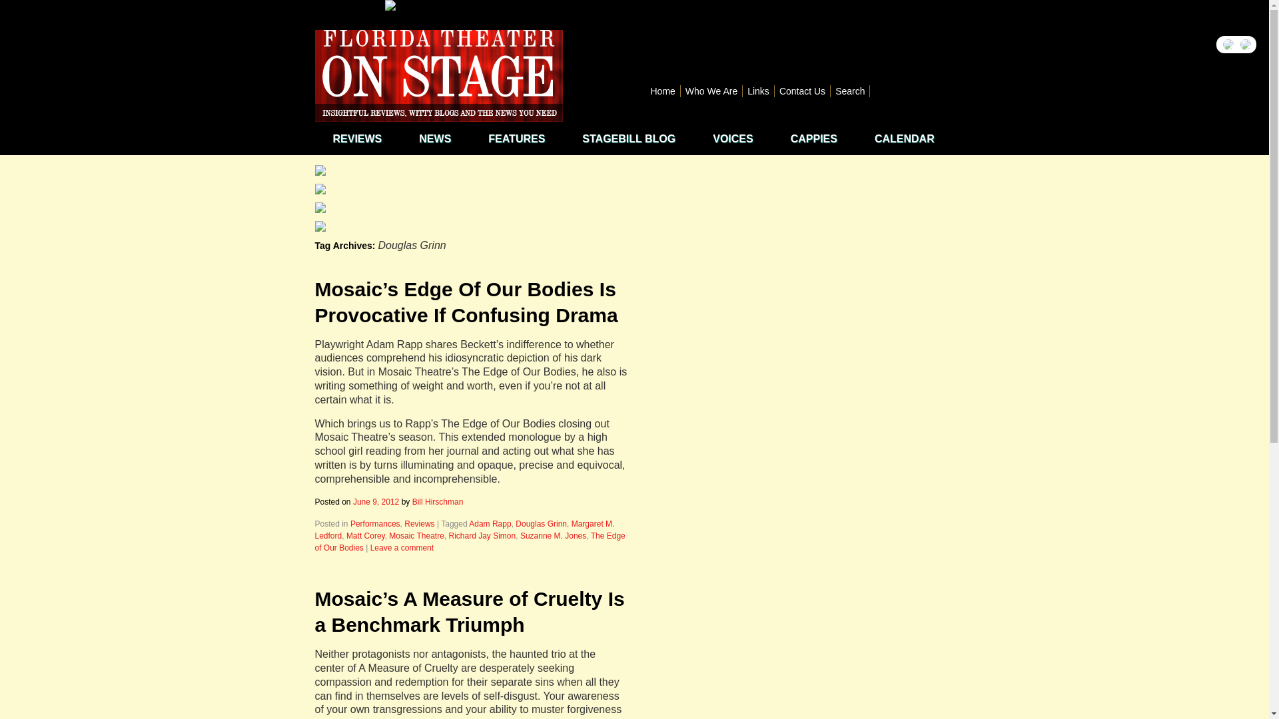 The width and height of the screenshot is (1279, 719). Describe the element at coordinates (759, 91) in the screenshot. I see `Links` at that location.